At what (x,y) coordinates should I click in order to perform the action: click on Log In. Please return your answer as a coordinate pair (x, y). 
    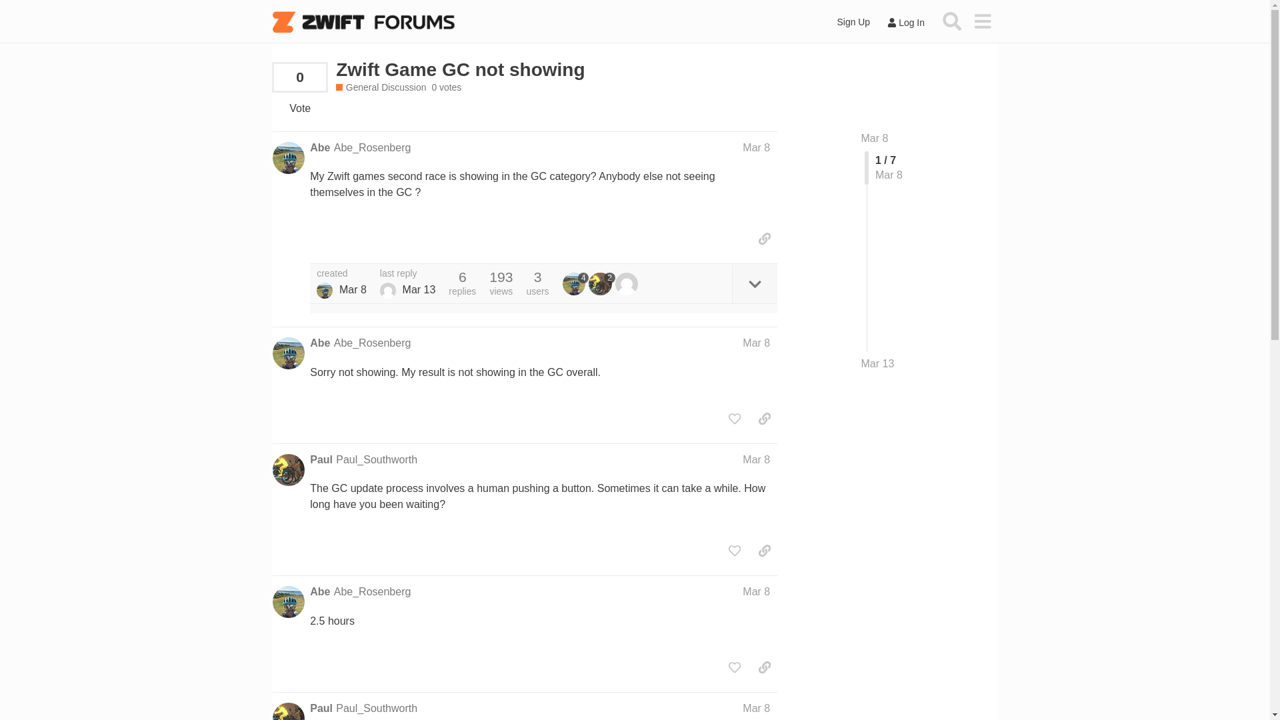
    Looking at the image, I should click on (905, 23).